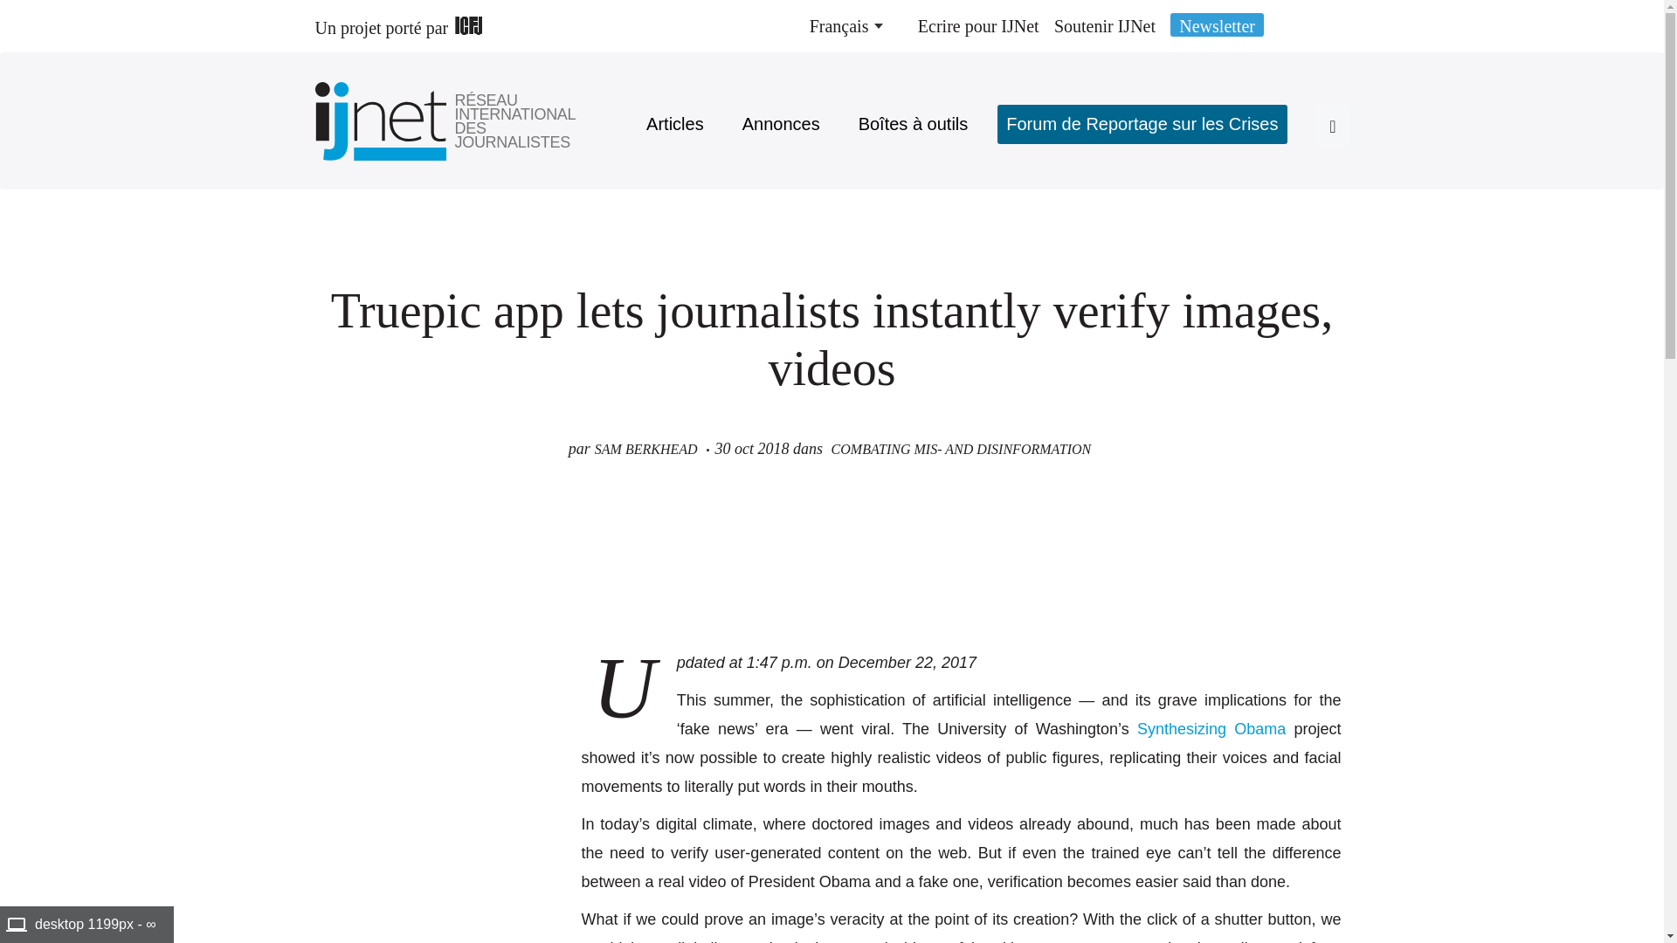 This screenshot has height=943, width=1677. I want to click on Linkedin, so click(332, 707).